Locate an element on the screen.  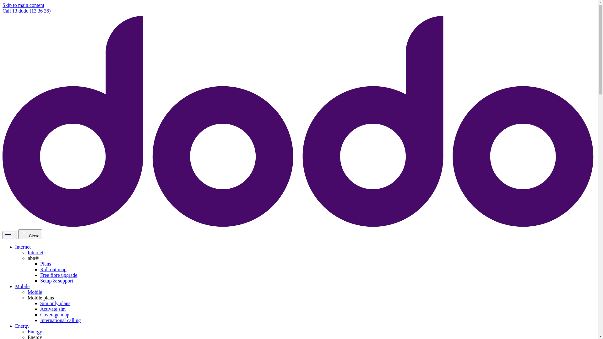
Skip to main content is located at coordinates (23, 5).